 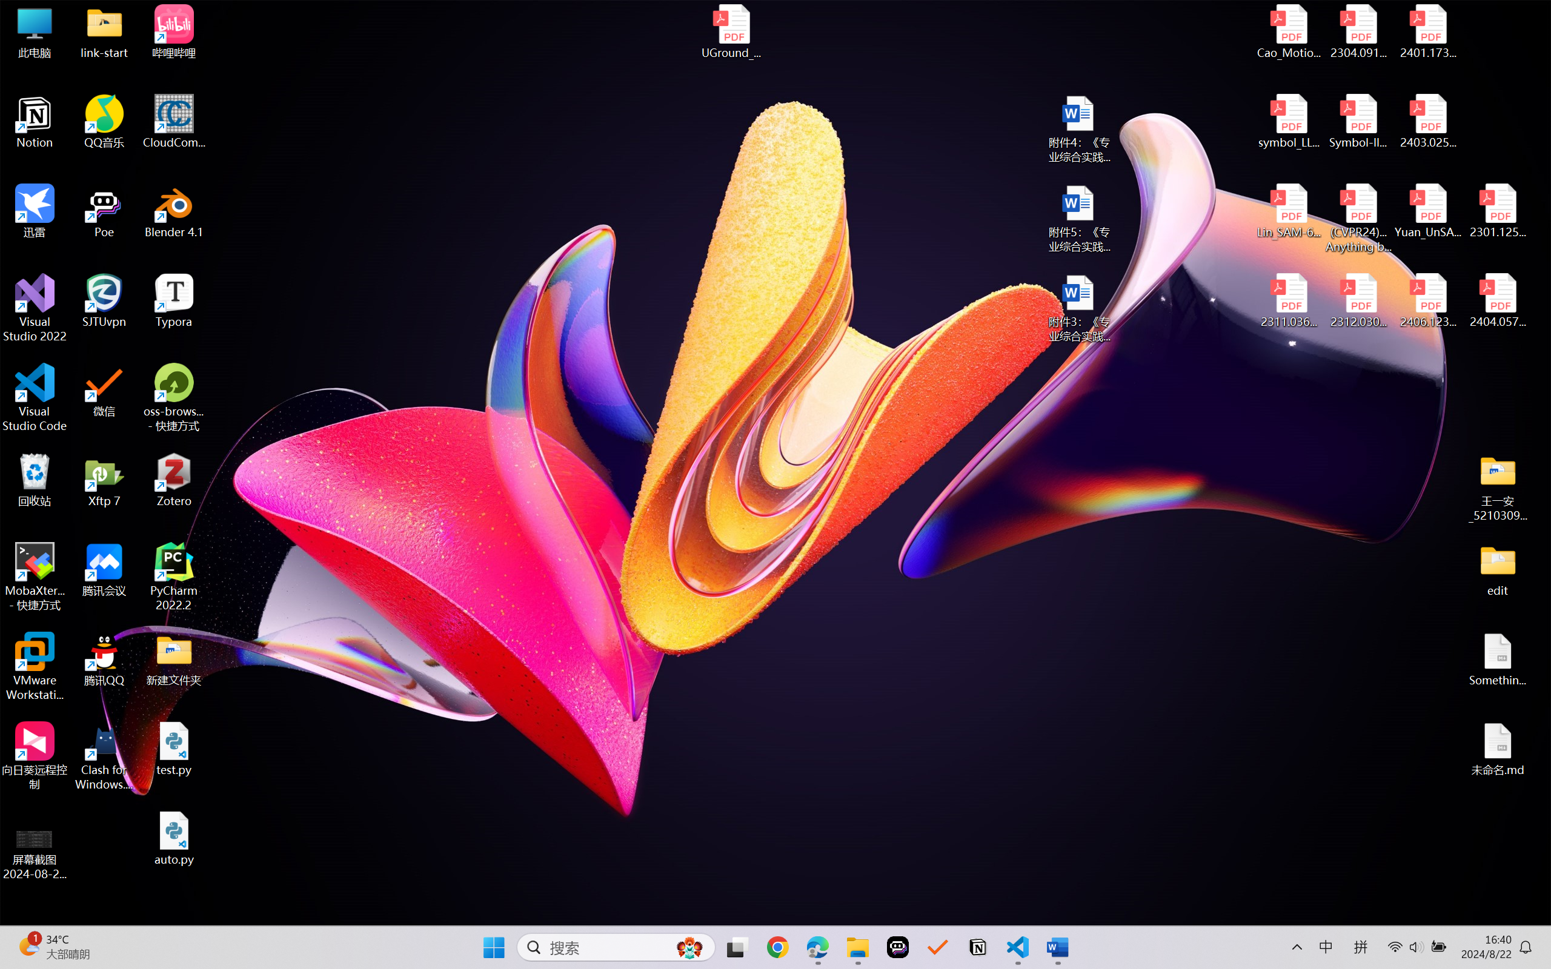 What do you see at coordinates (35, 397) in the screenshot?
I see `Visual Studio Code` at bounding box center [35, 397].